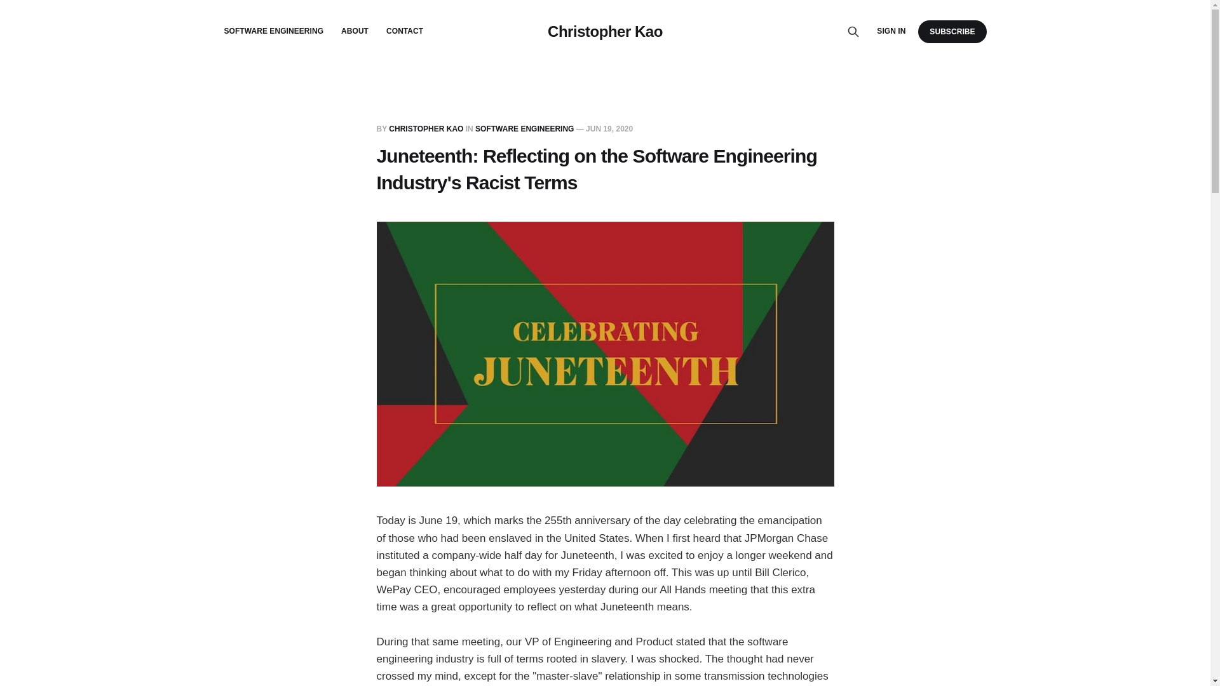  I want to click on Christopher Kao, so click(605, 31).